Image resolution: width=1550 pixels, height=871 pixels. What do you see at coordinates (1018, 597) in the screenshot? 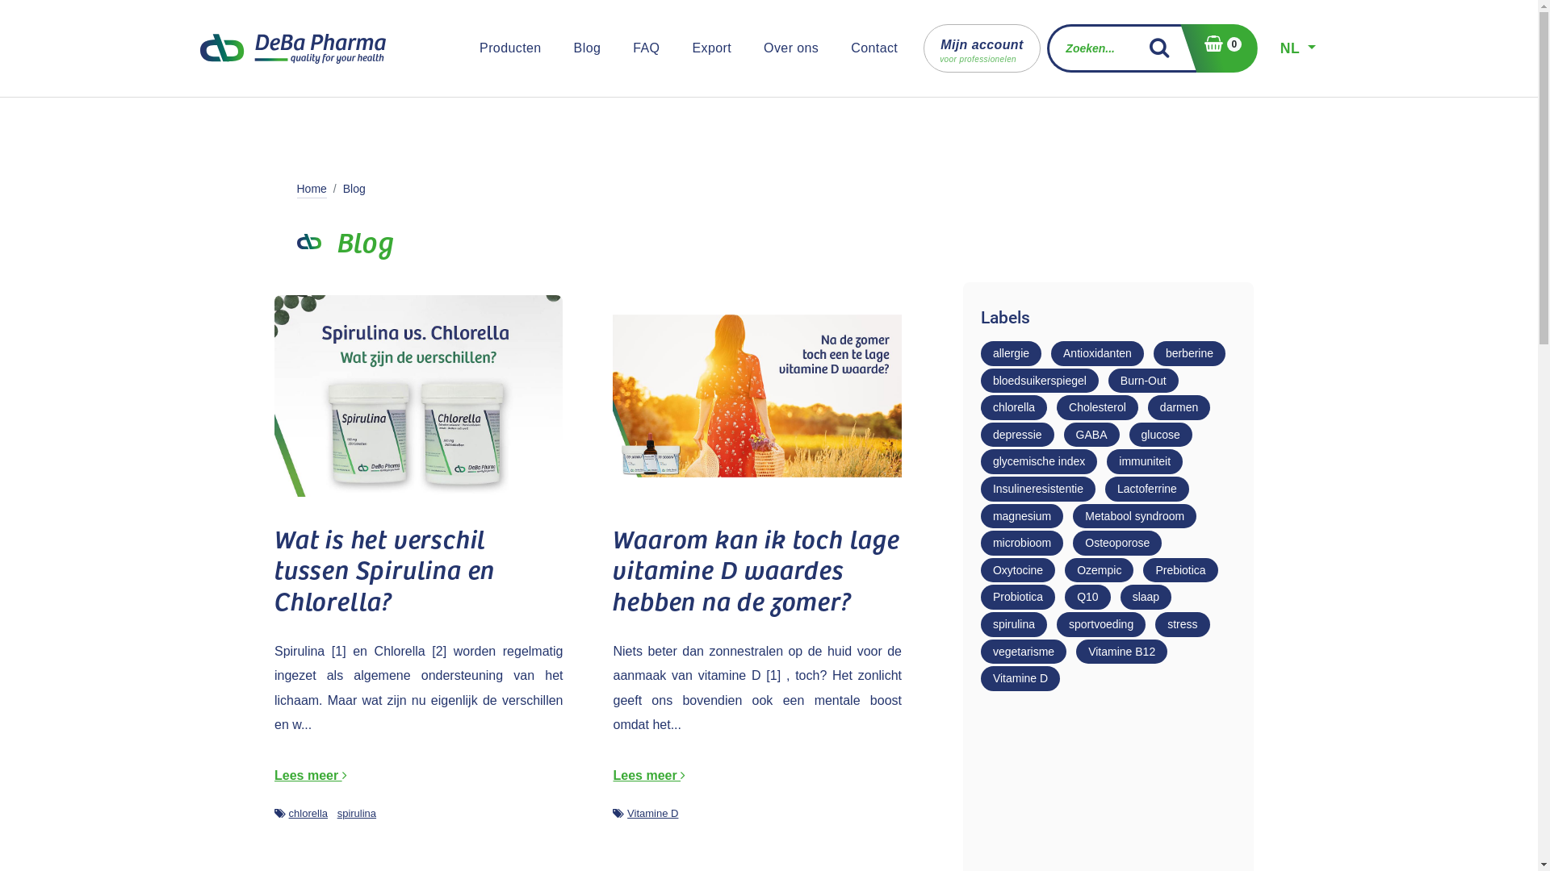
I see `Probiotica` at bounding box center [1018, 597].